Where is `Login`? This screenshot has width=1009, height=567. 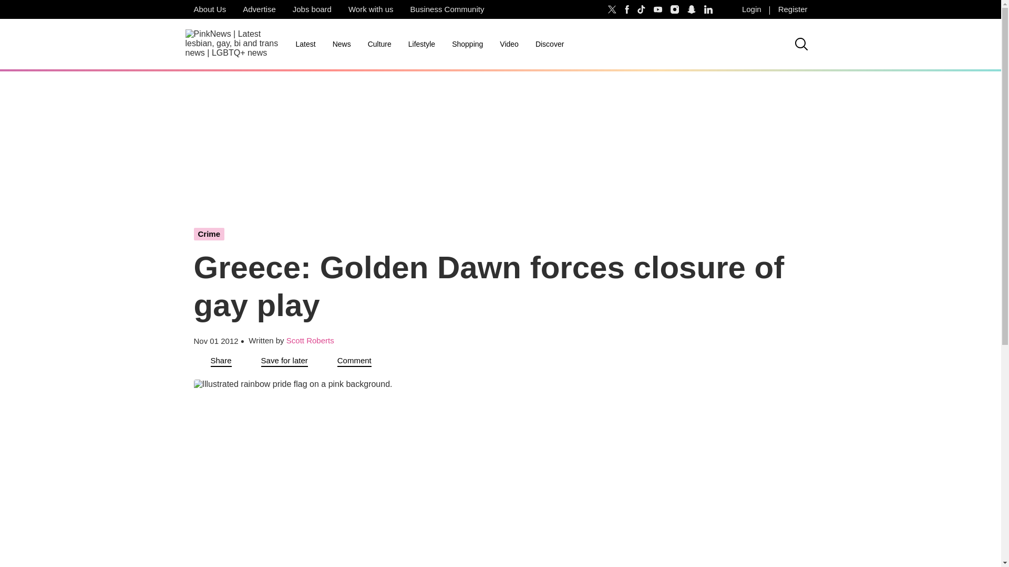
Login is located at coordinates (751, 9).